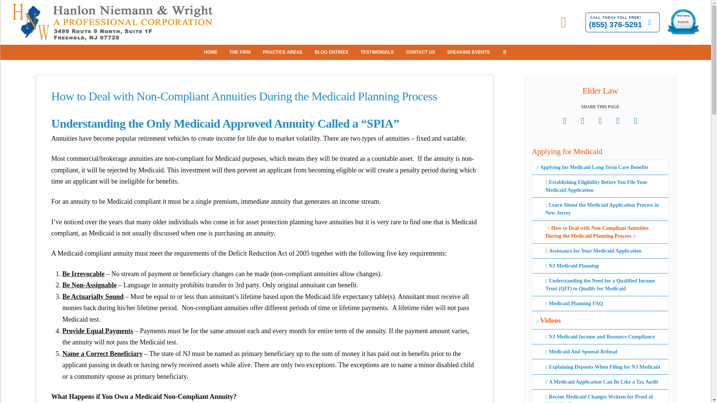  I want to click on HOME, so click(211, 52).